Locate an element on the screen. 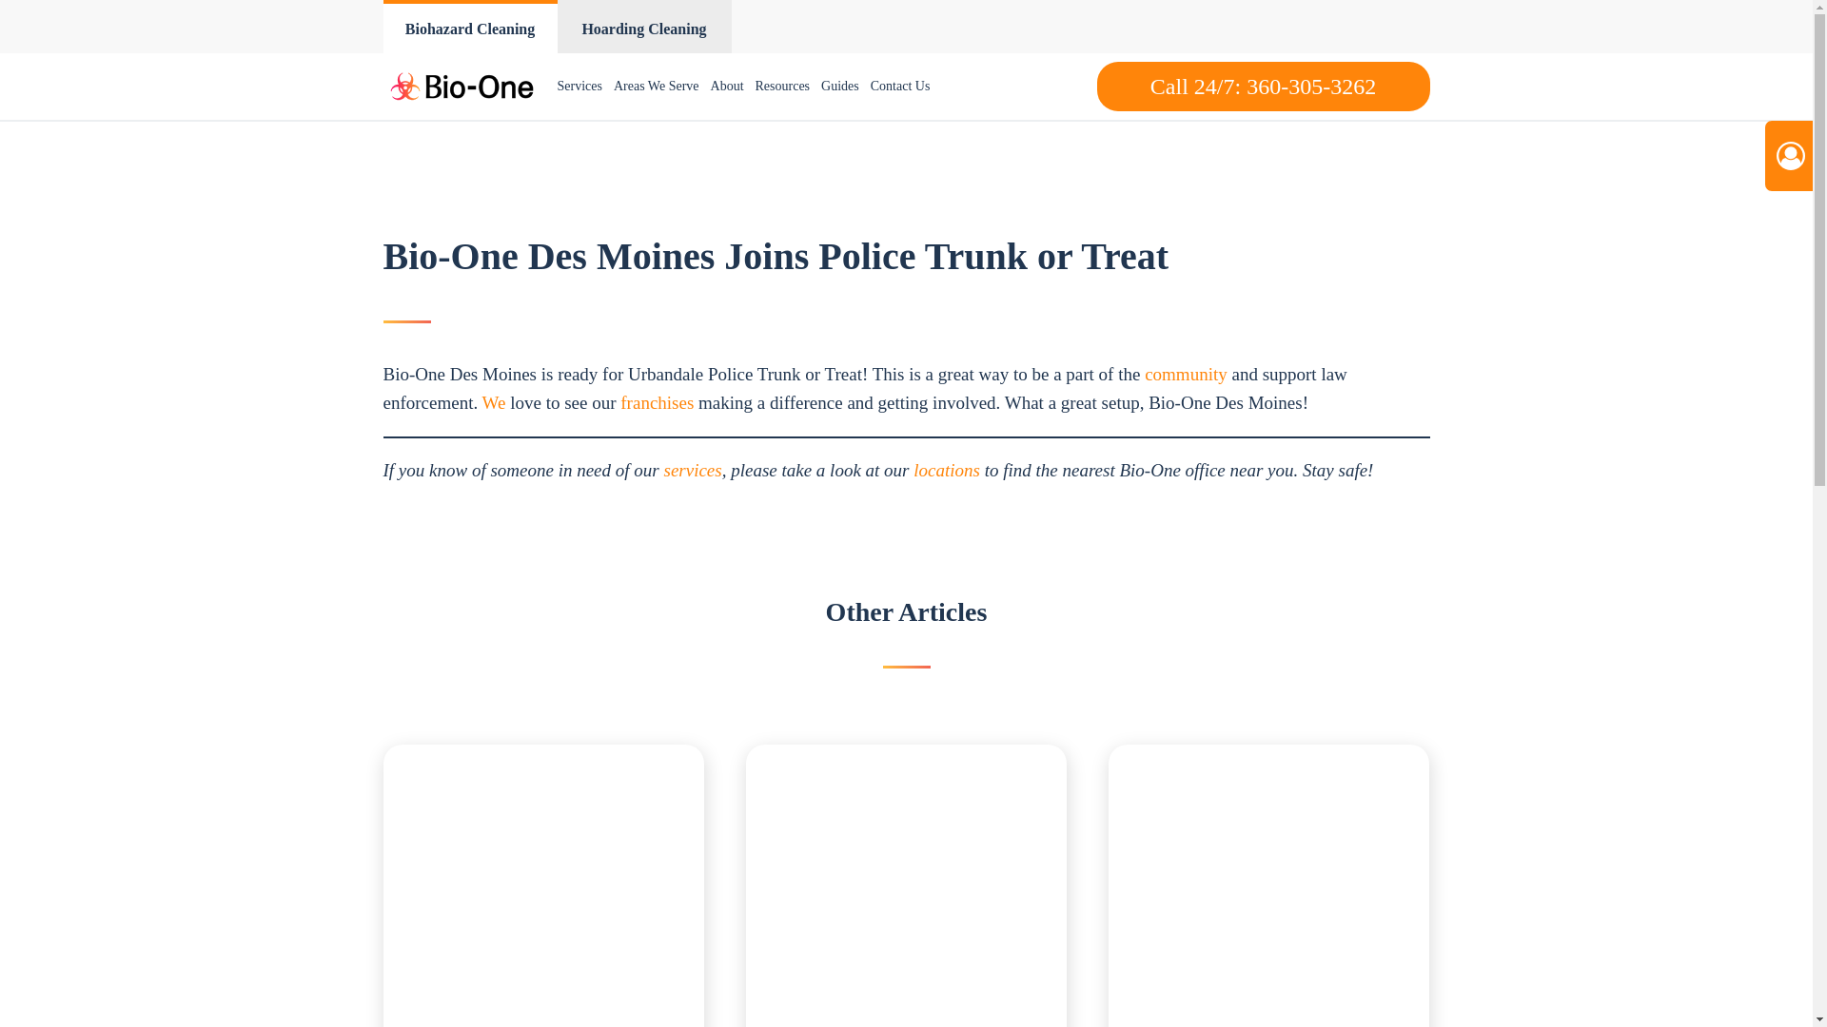 This screenshot has width=1827, height=1027. Biohazard Cleaning is located at coordinates (469, 27).